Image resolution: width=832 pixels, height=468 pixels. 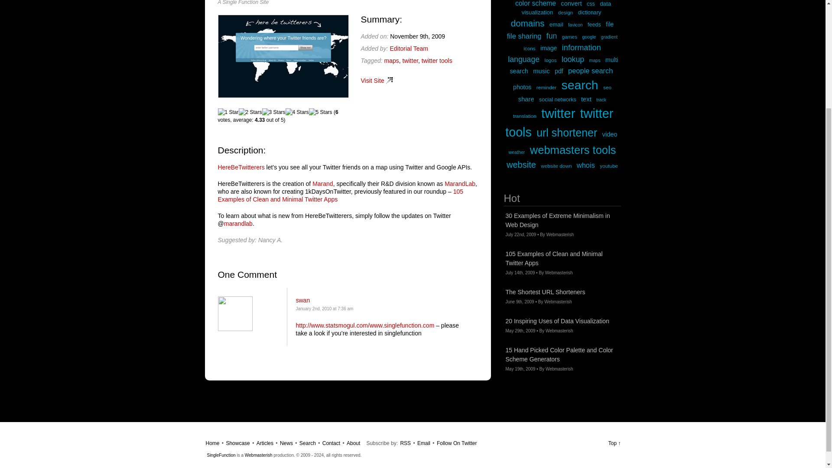 What do you see at coordinates (408, 48) in the screenshot?
I see `Editorial Team` at bounding box center [408, 48].